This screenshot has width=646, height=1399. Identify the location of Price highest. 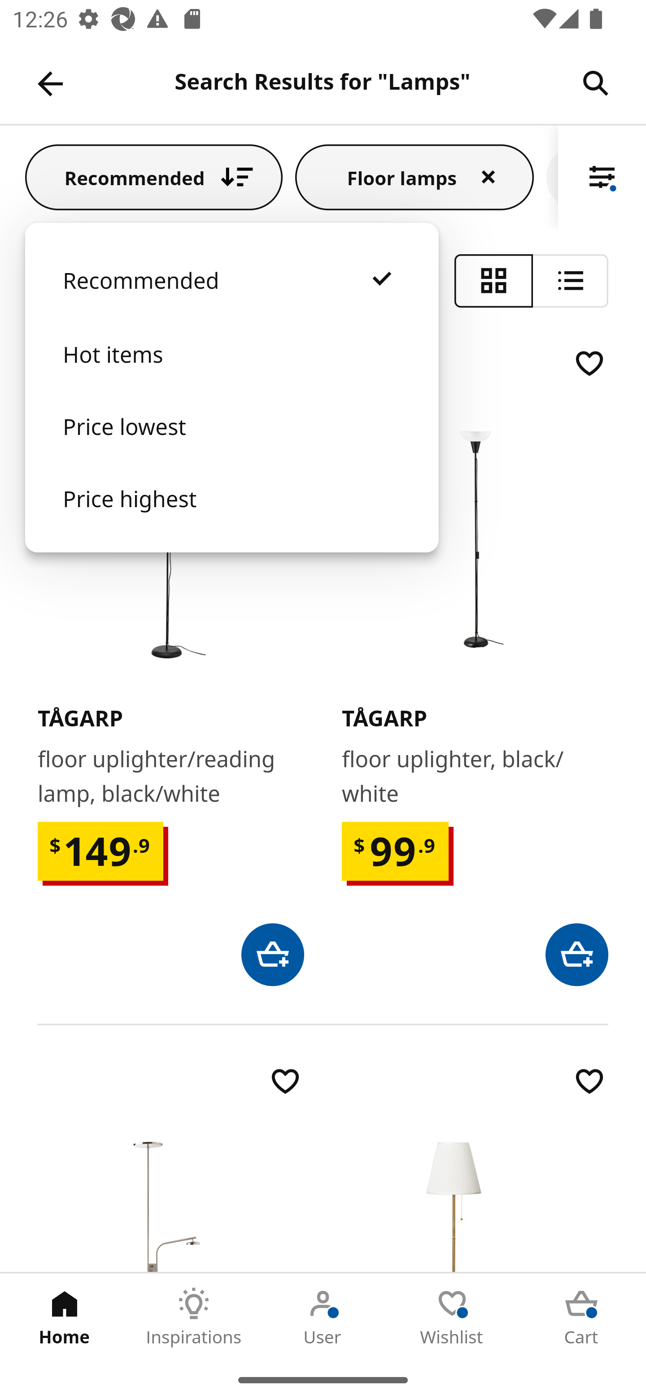
(231, 516).